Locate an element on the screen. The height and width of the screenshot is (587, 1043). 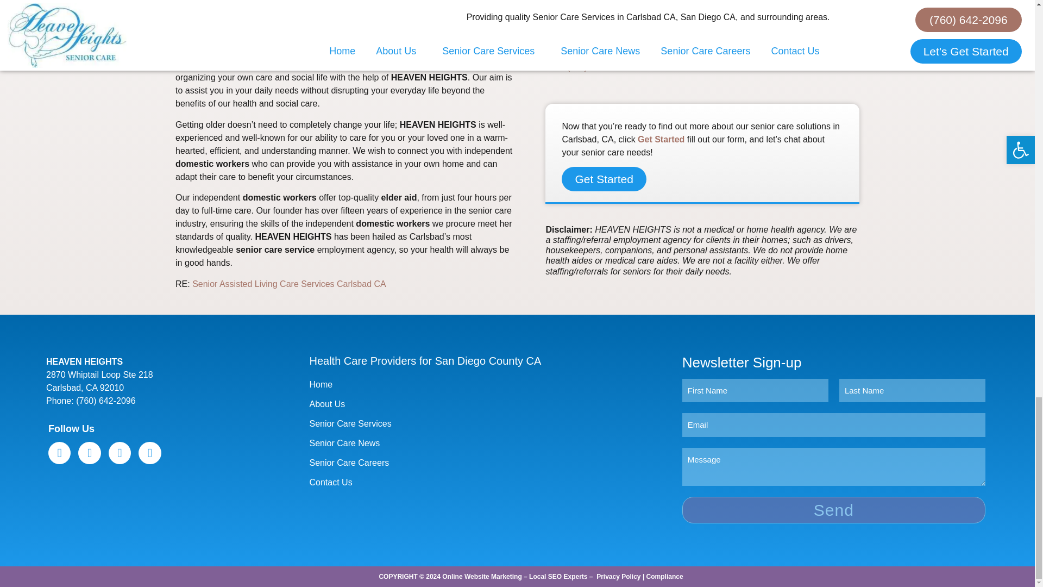
Privacy Policy is located at coordinates (618, 577).